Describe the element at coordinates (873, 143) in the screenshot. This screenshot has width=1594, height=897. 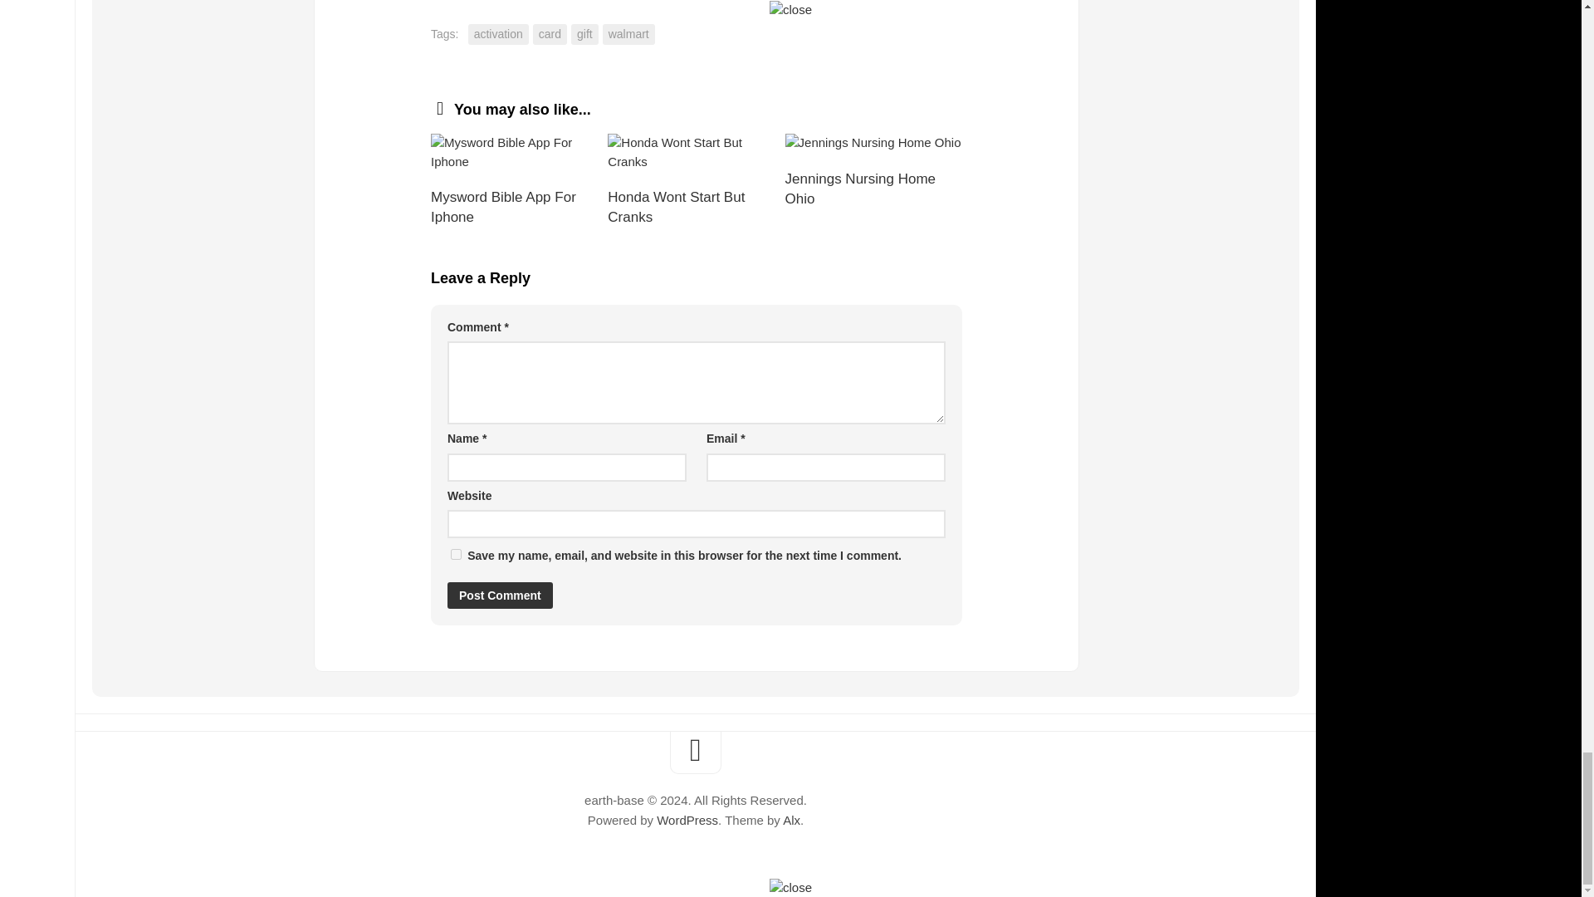
I see `Jennings Nursing Home Ohio` at that location.